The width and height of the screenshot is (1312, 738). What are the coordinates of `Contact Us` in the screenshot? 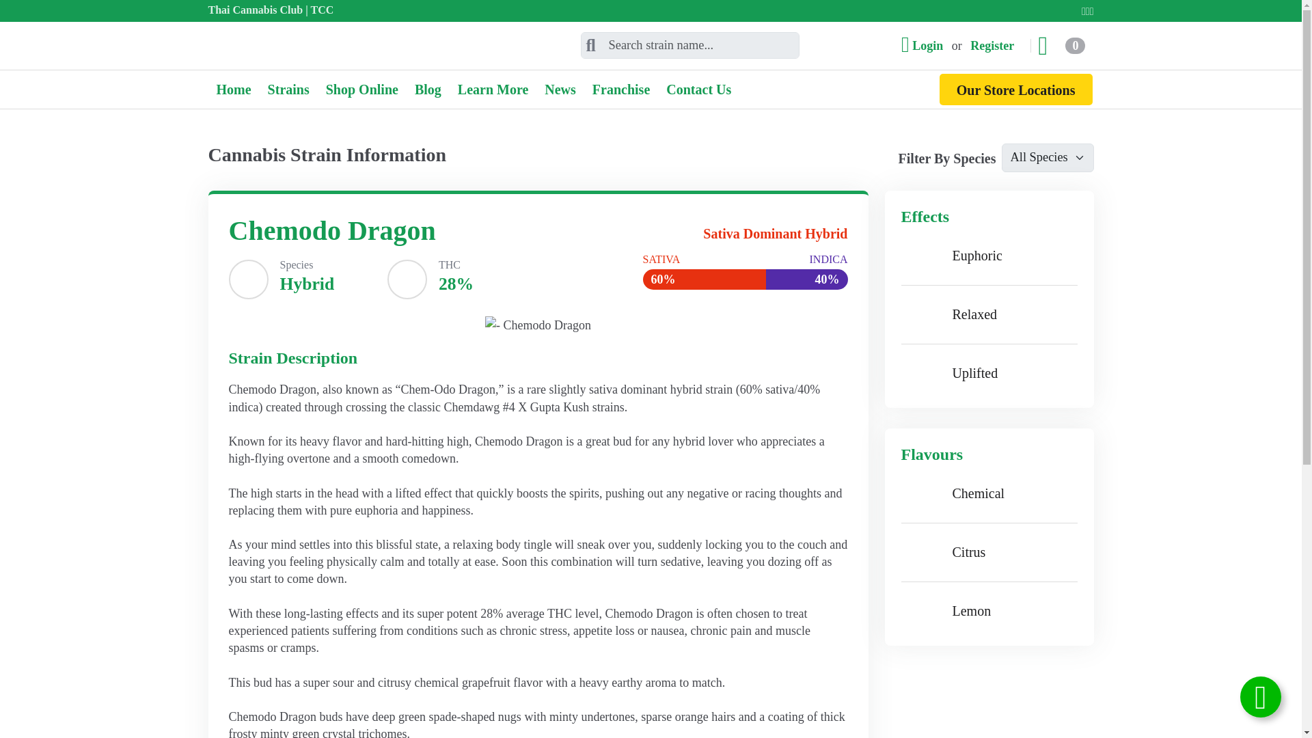 It's located at (698, 89).